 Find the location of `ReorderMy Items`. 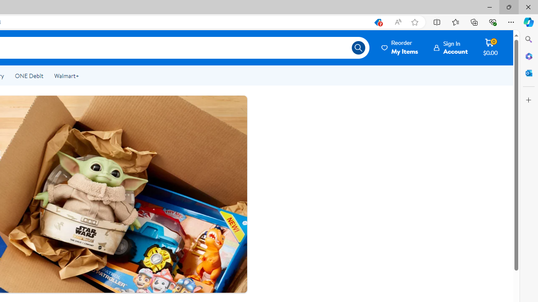

ReorderMy Items is located at coordinates (400, 47).